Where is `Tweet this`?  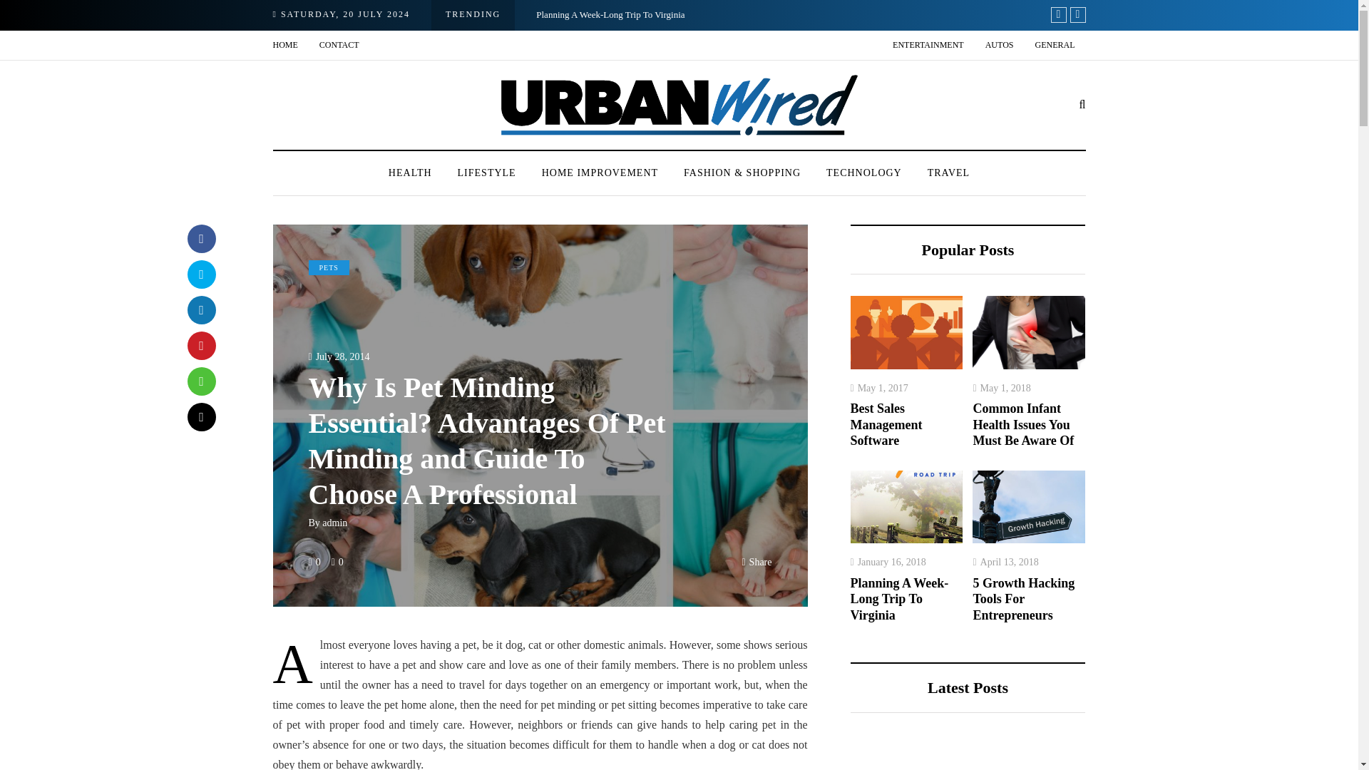 Tweet this is located at coordinates (200, 274).